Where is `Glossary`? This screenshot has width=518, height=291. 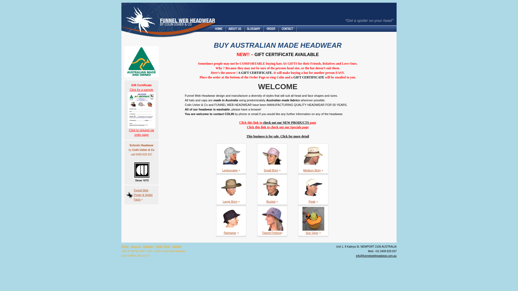
Glossary is located at coordinates (148, 246).